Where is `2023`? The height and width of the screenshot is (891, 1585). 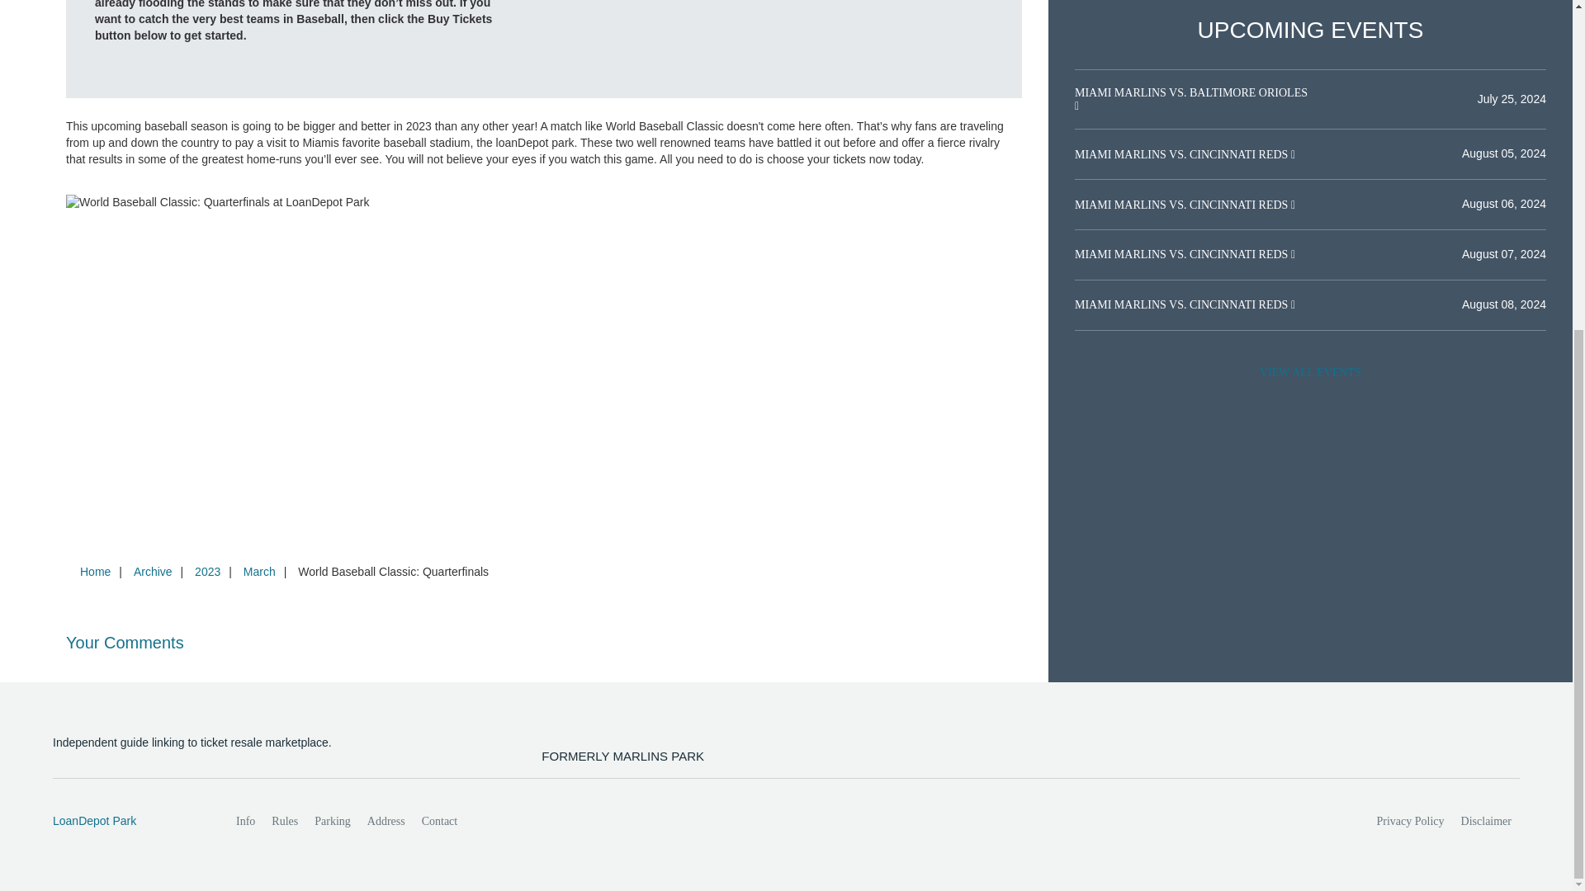
2023 is located at coordinates (207, 571).